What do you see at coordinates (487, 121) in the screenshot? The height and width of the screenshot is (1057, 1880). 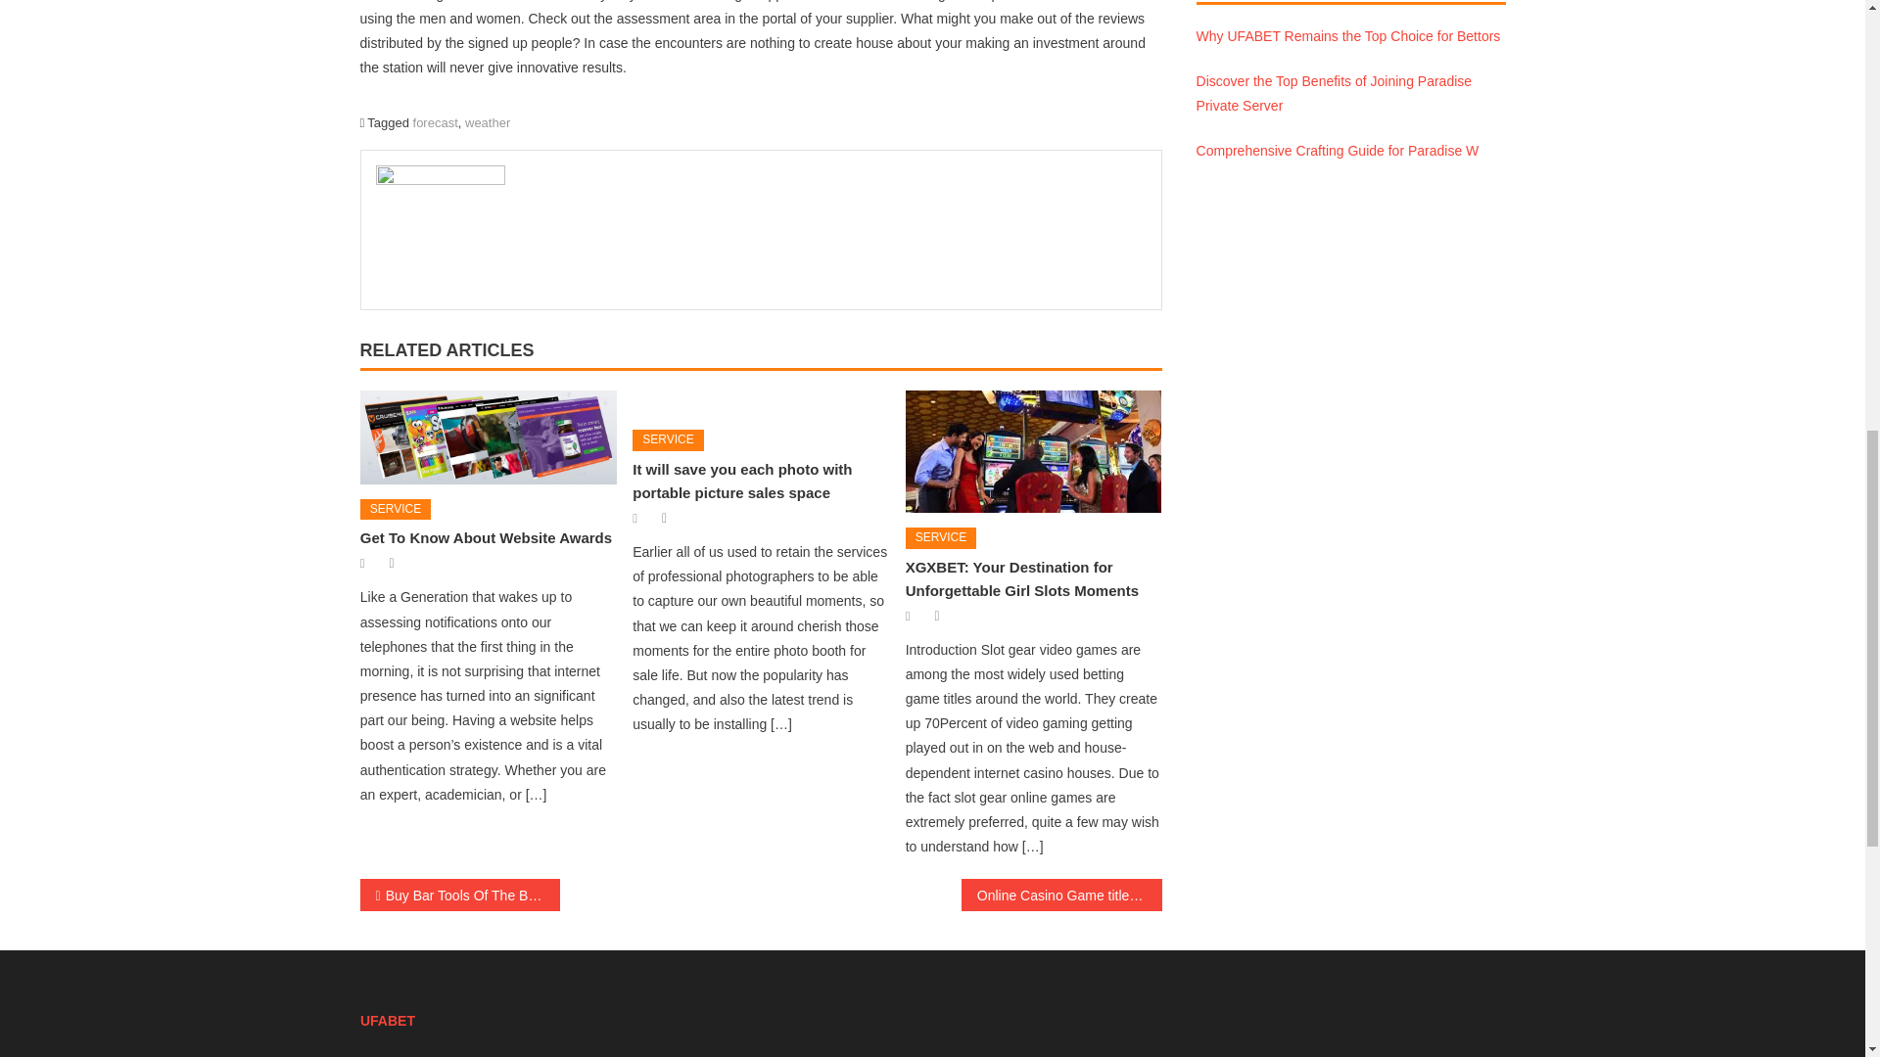 I see `weather` at bounding box center [487, 121].